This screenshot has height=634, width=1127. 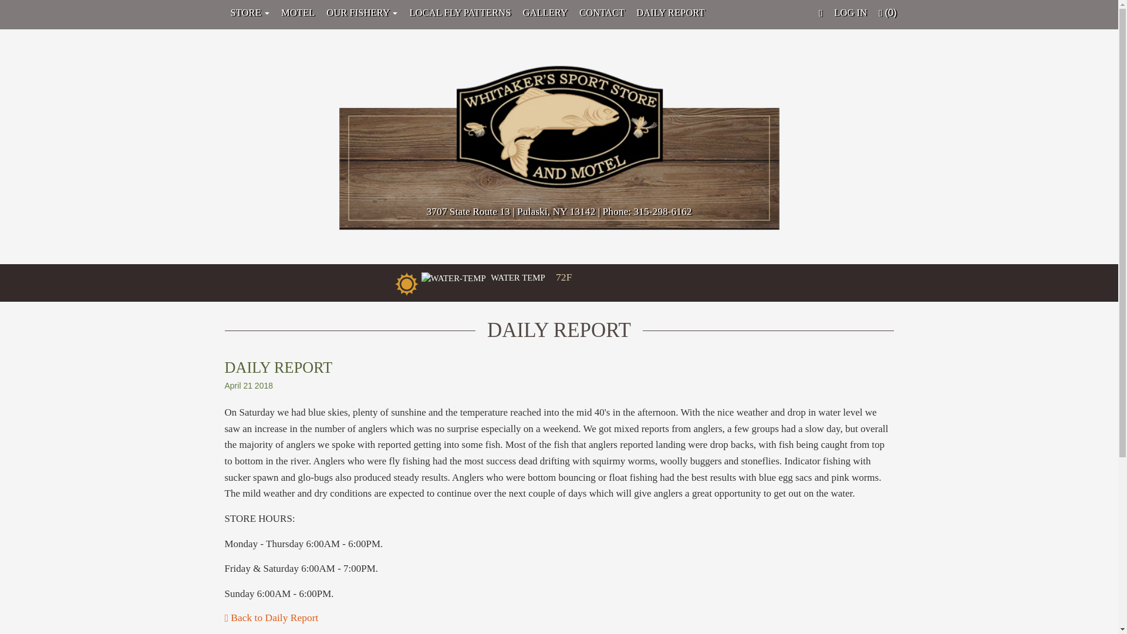 What do you see at coordinates (850, 12) in the screenshot?
I see `LOG IN` at bounding box center [850, 12].